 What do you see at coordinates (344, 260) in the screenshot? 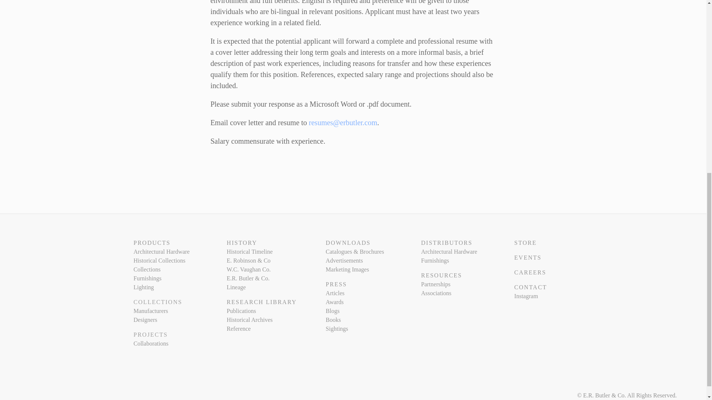
I see `Advertisements` at bounding box center [344, 260].